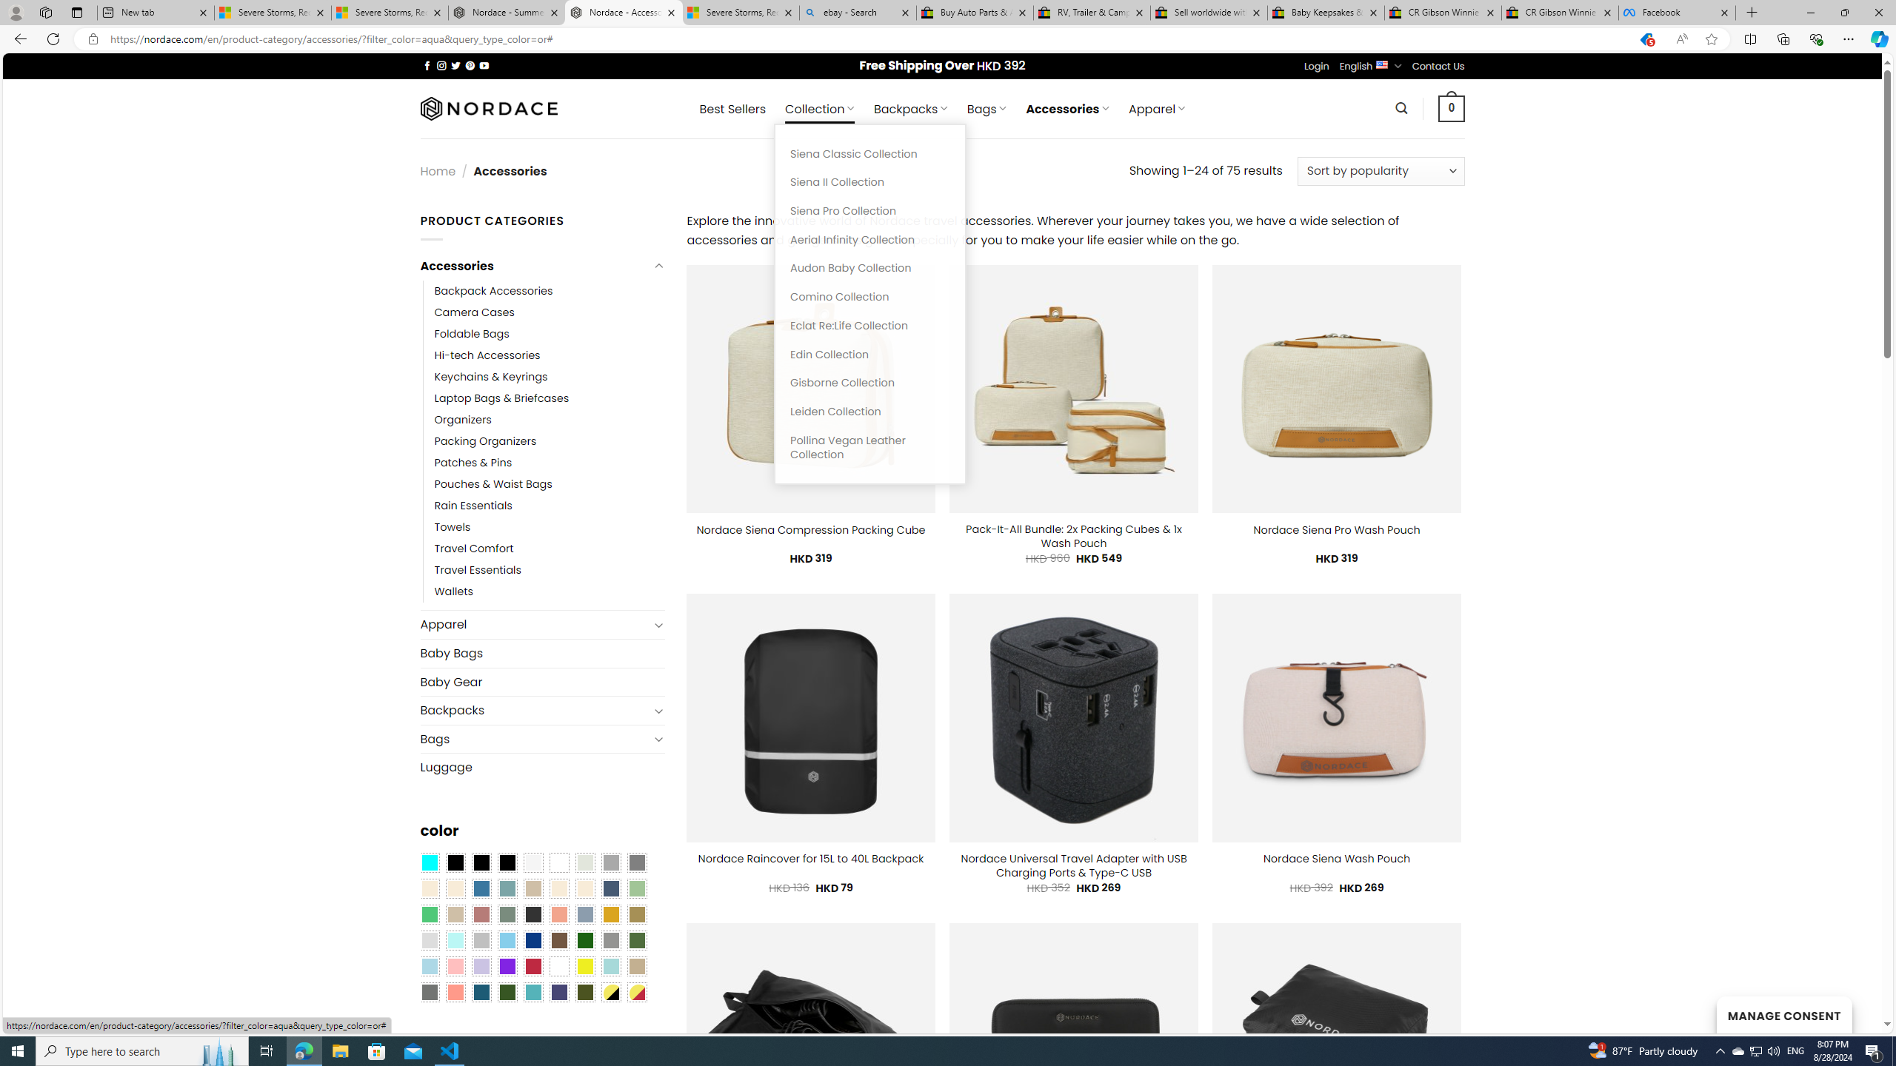 The image size is (1896, 1066). What do you see at coordinates (481, 888) in the screenshot?
I see `Blue` at bounding box center [481, 888].